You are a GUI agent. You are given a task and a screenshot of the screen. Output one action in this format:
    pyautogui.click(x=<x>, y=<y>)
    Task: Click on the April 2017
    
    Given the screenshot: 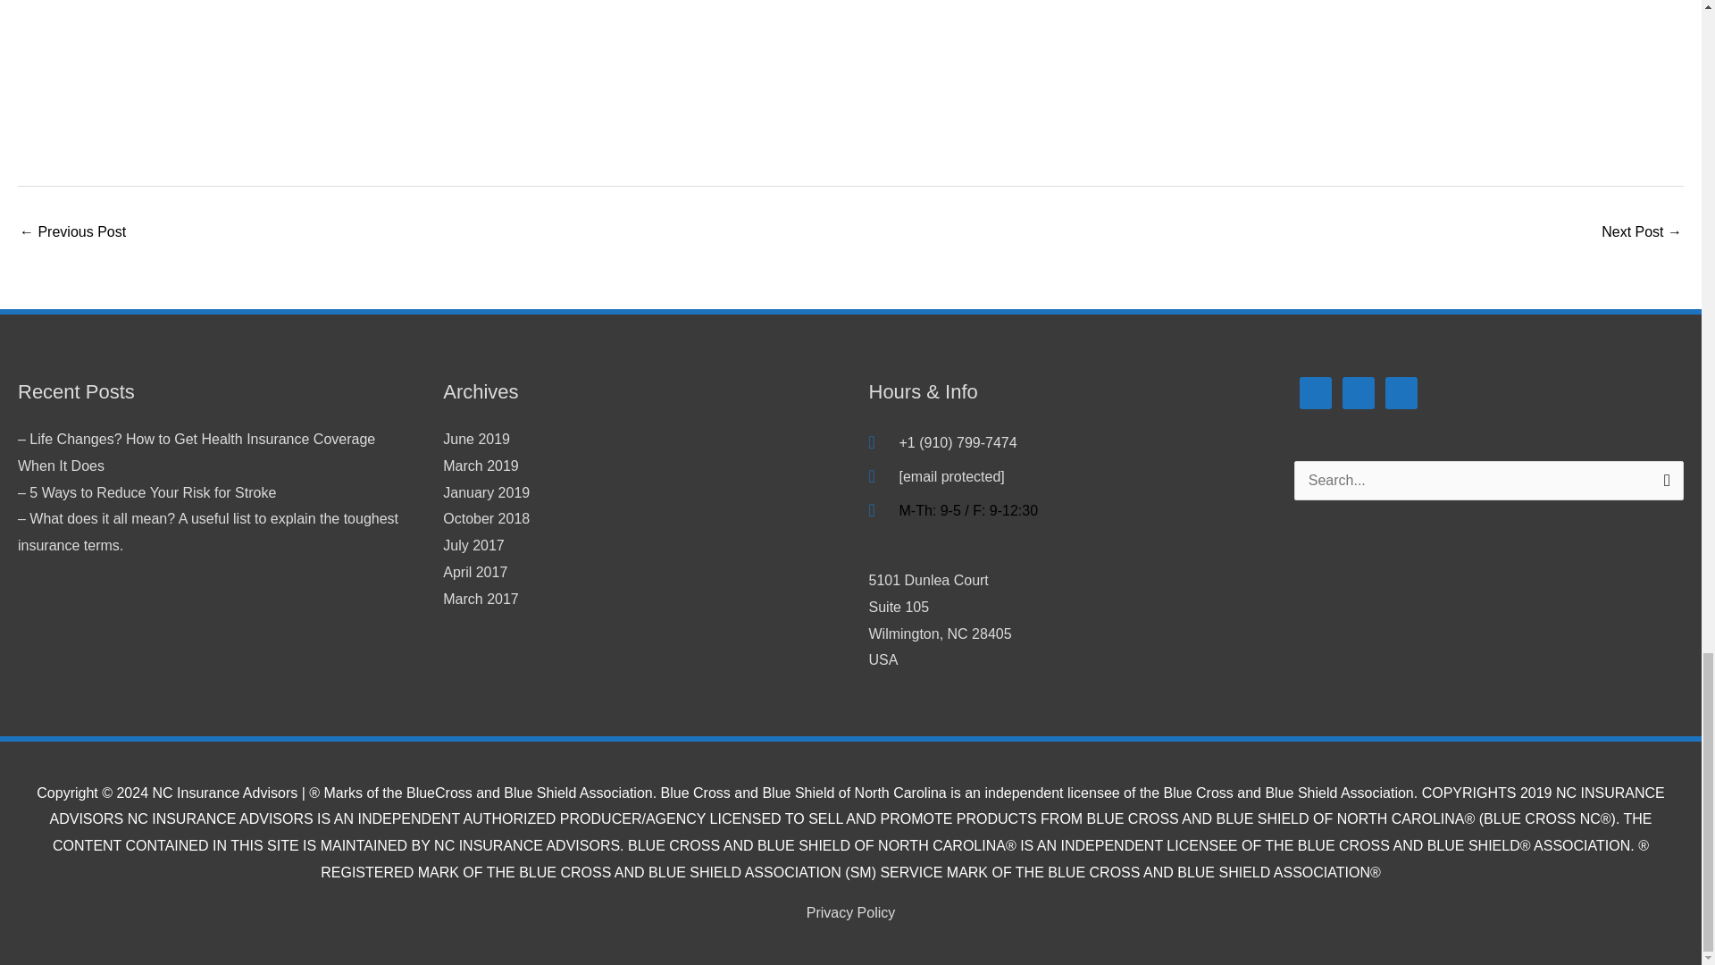 What is the action you would take?
    pyautogui.click(x=71, y=233)
    